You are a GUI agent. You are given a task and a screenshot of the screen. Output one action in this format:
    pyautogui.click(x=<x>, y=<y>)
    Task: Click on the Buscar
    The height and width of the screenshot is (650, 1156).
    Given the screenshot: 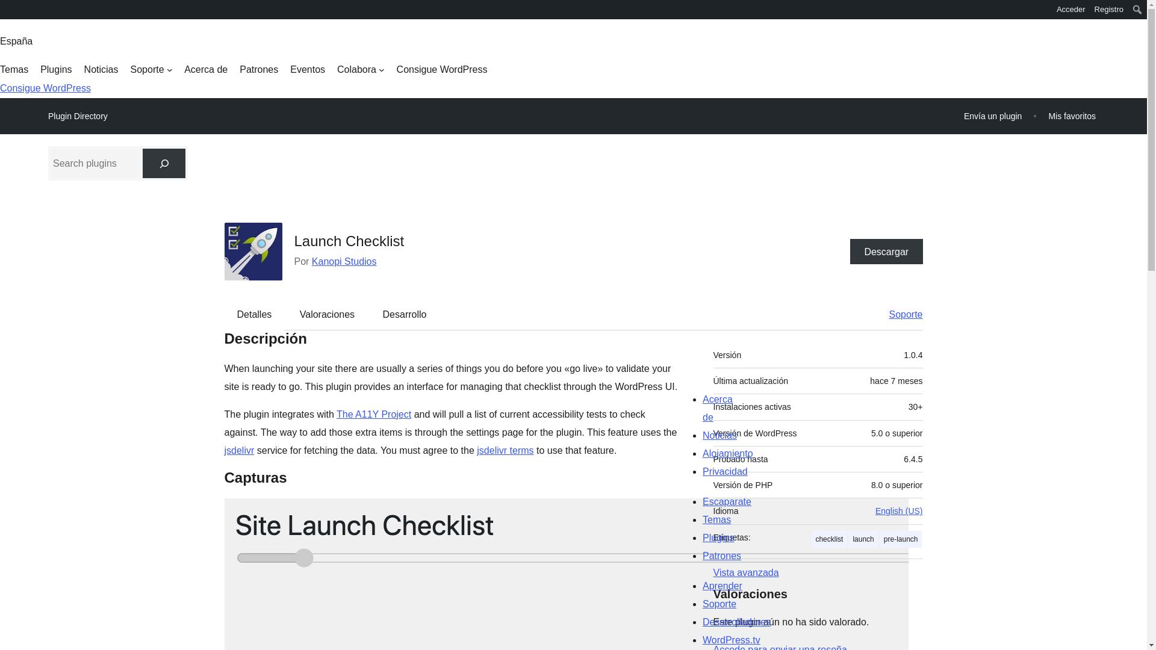 What is the action you would take?
    pyautogui.click(x=13, y=11)
    